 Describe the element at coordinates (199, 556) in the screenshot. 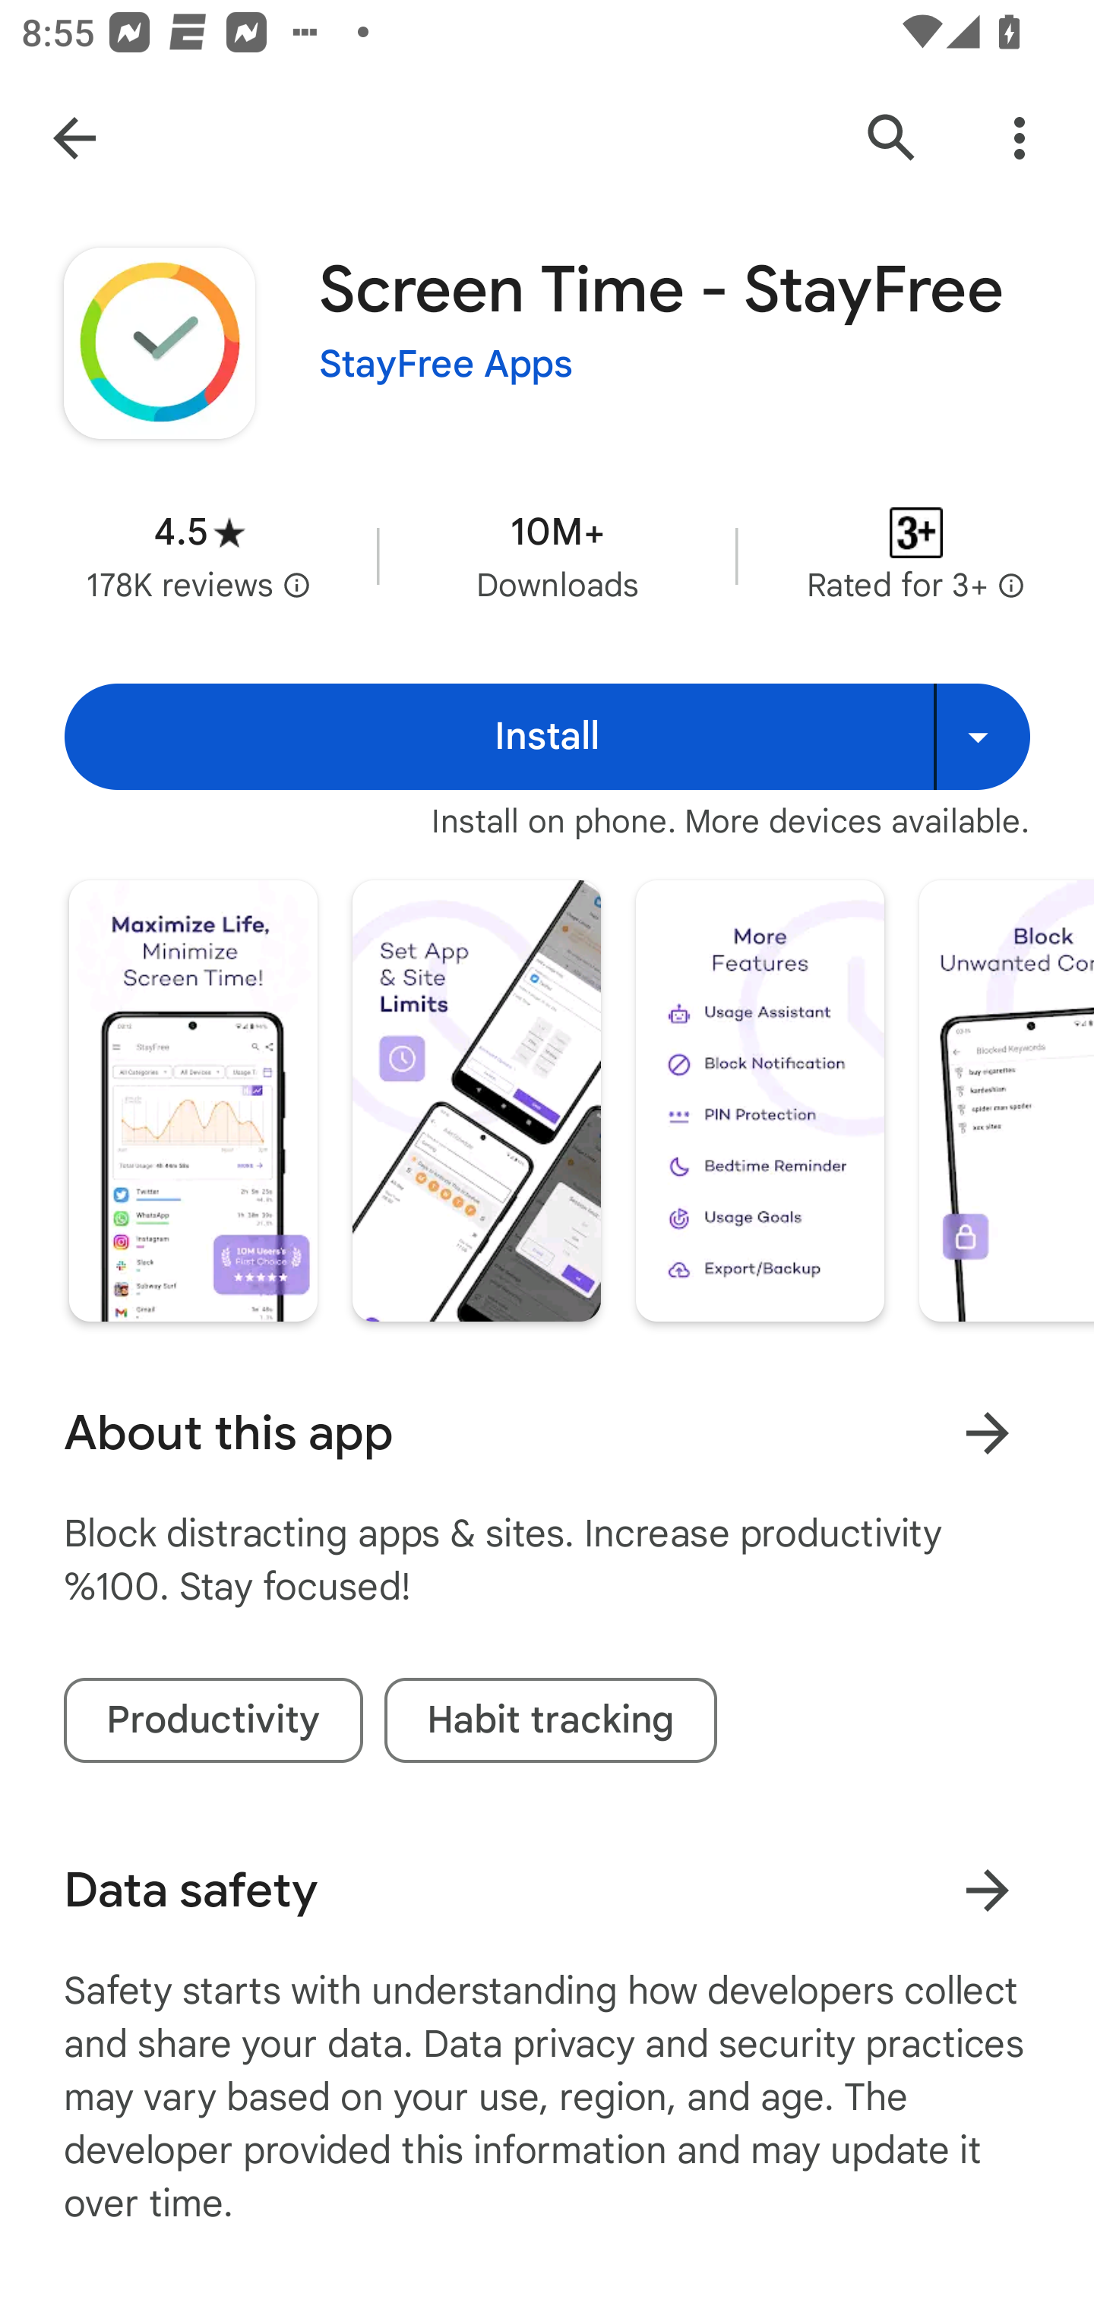

I see `Average rating 4.5 stars in 178 thousand reviews` at that location.